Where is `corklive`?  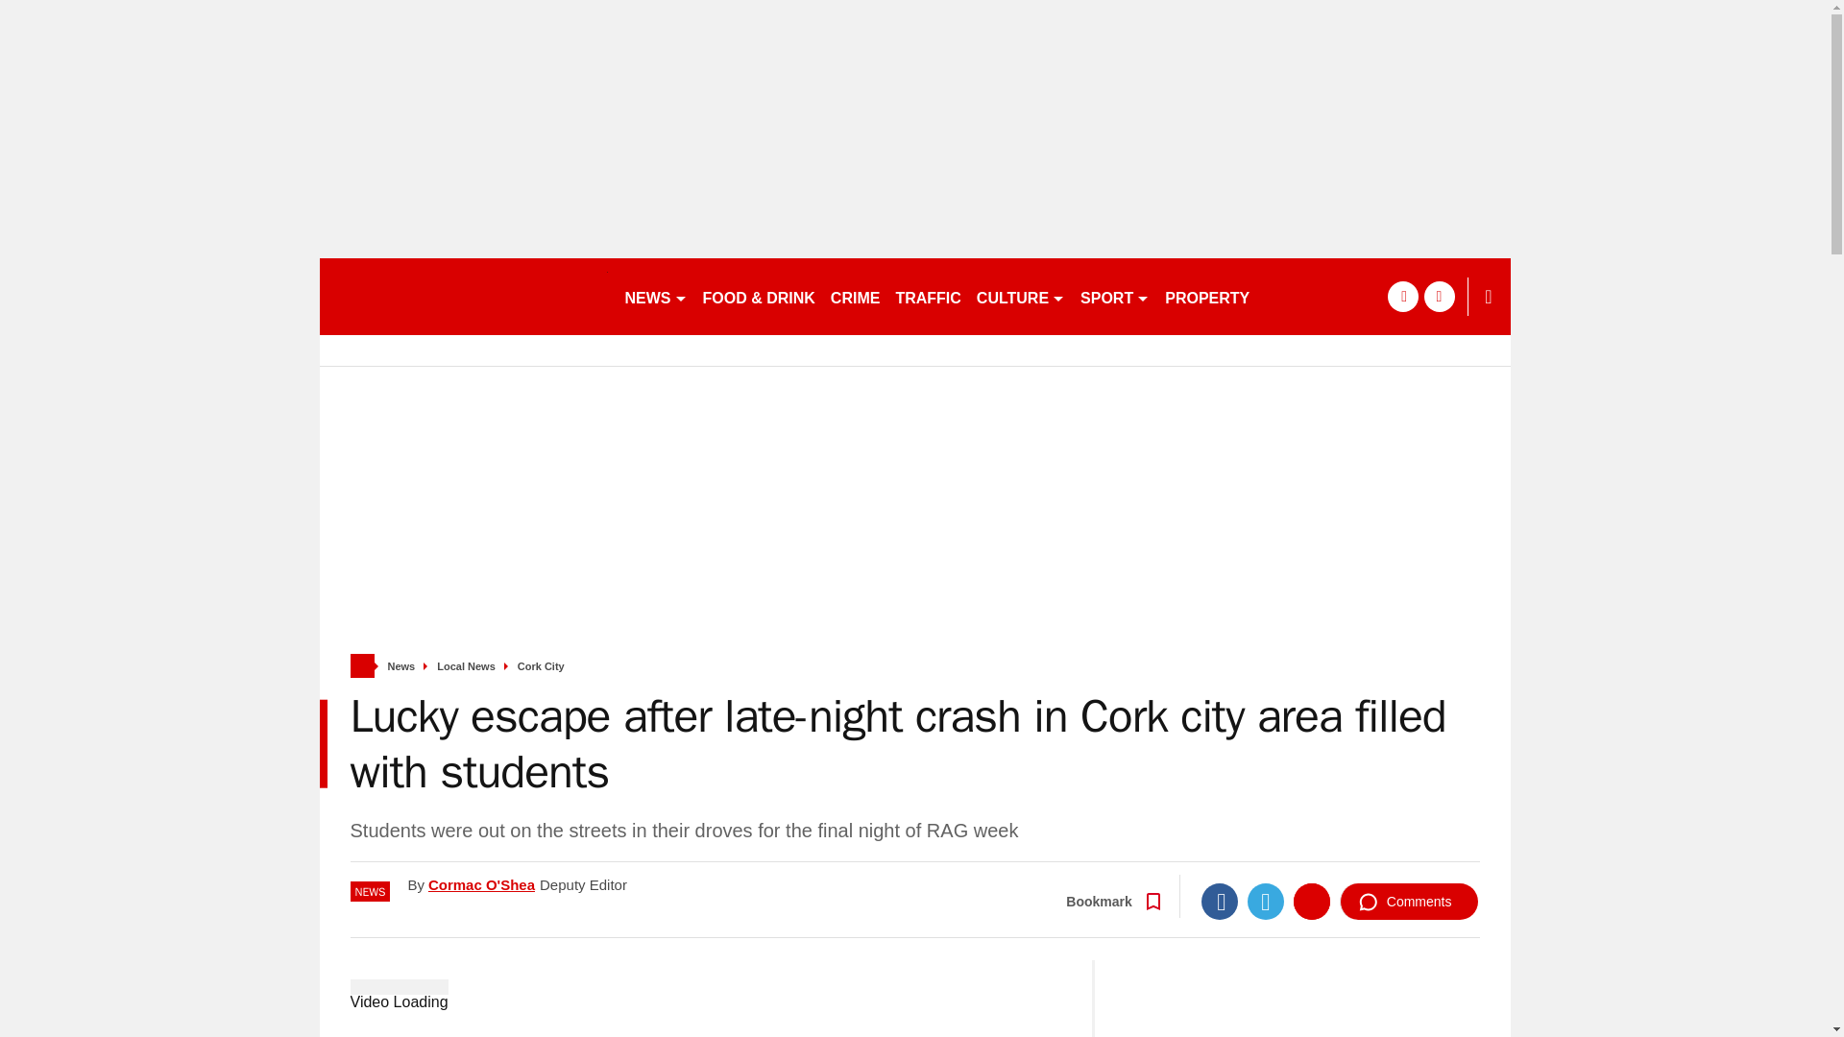
corklive is located at coordinates (463, 296).